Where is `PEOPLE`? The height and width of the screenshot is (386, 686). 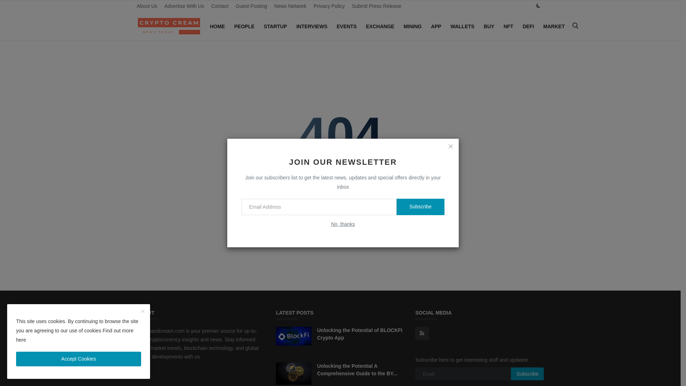
PEOPLE is located at coordinates (244, 26).